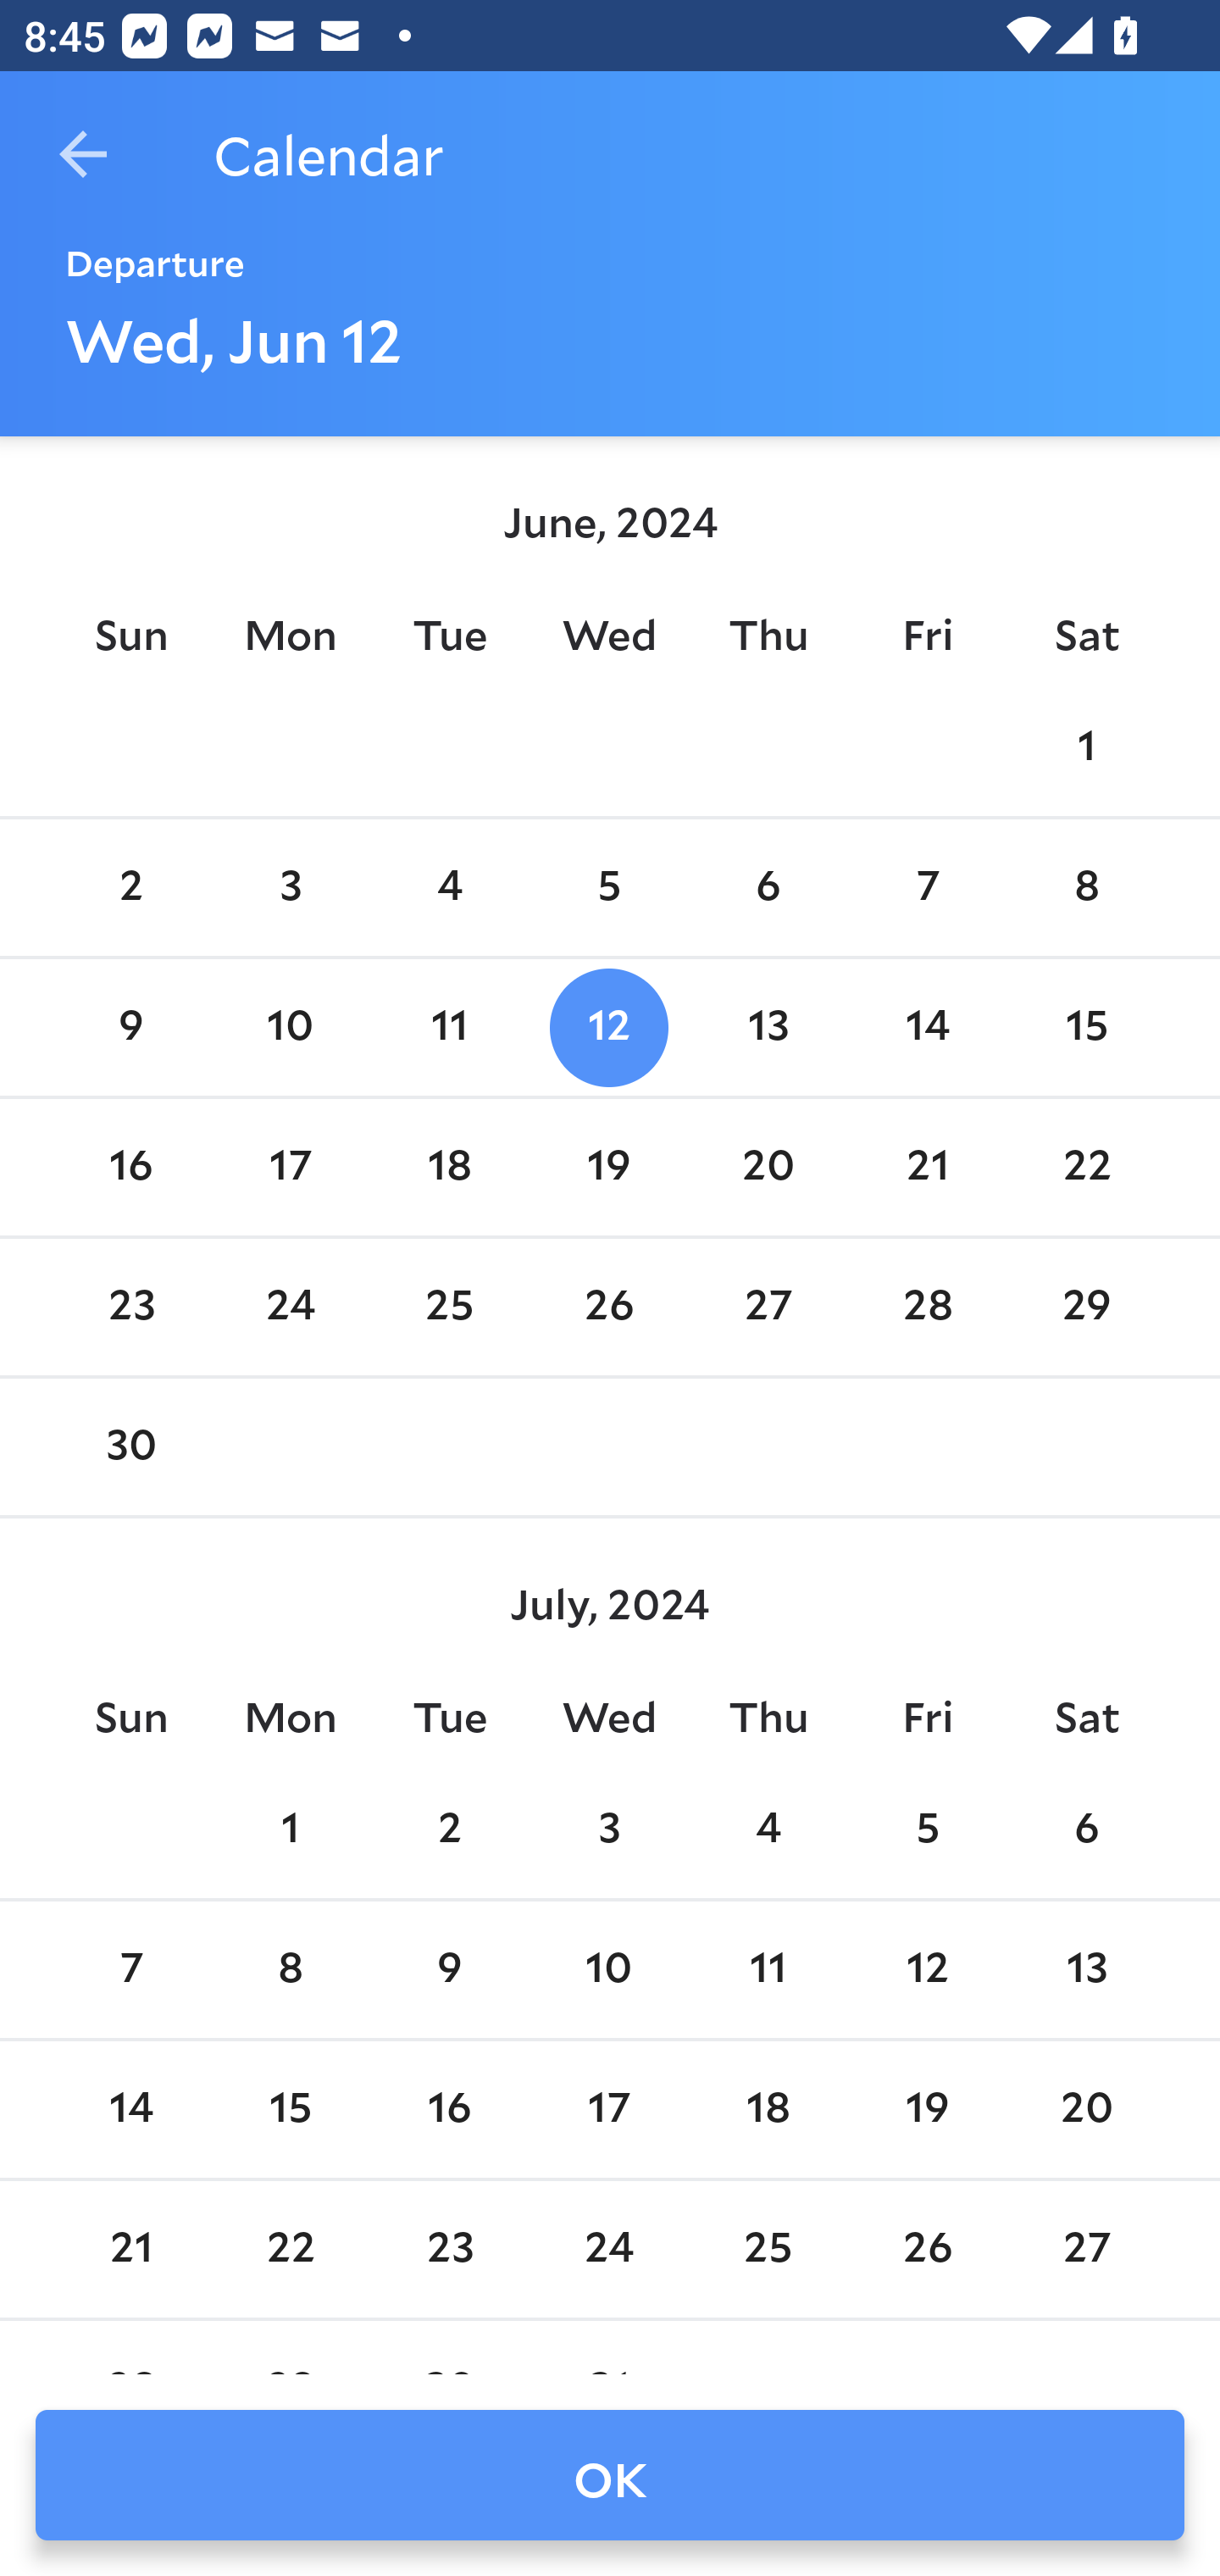  Describe the element at coordinates (130, 2249) in the screenshot. I see `21` at that location.